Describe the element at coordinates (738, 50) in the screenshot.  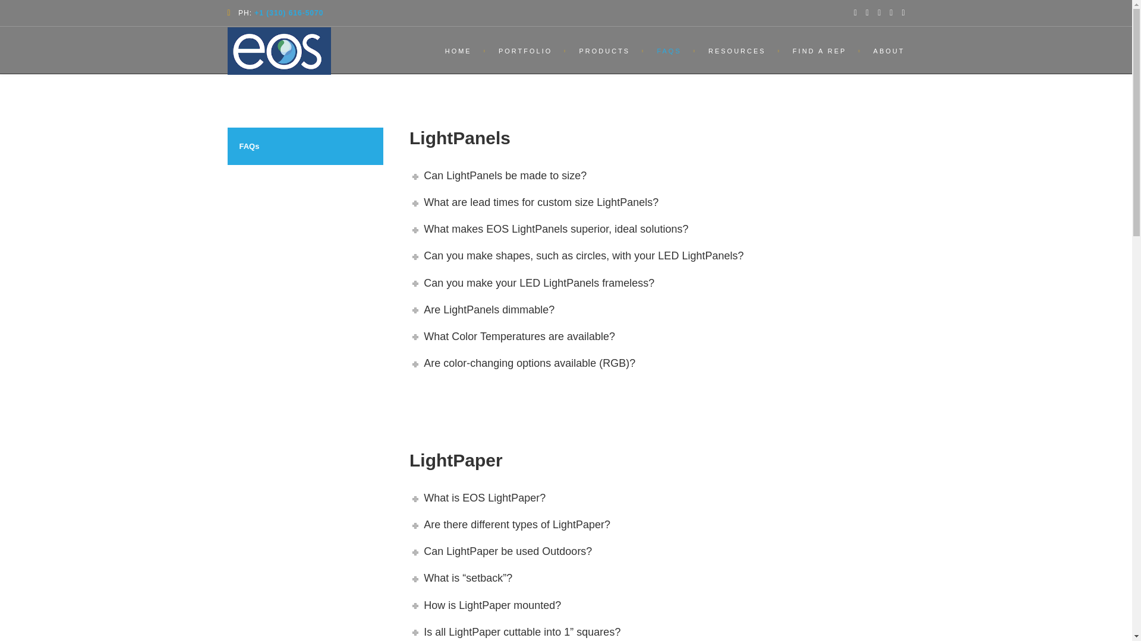
I see `Resources` at that location.